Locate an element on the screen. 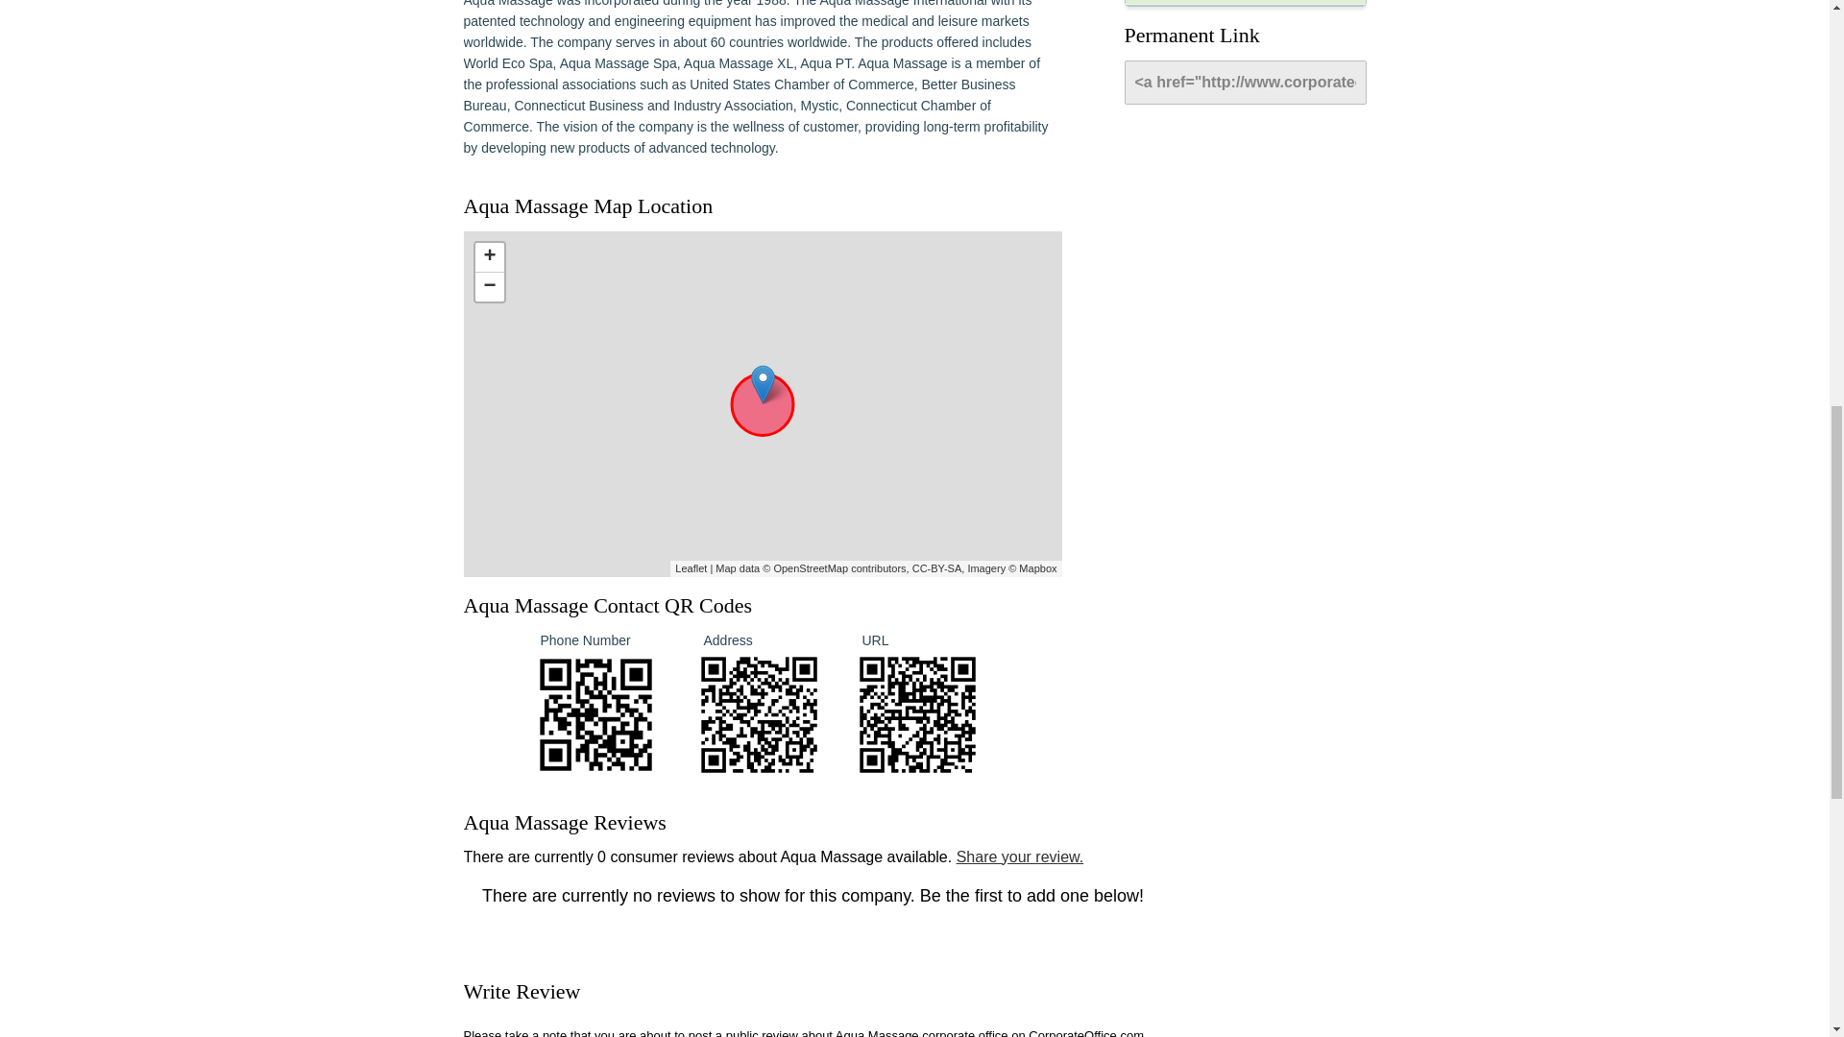 This screenshot has width=1844, height=1037. A JS library for interactive maps is located at coordinates (690, 568).